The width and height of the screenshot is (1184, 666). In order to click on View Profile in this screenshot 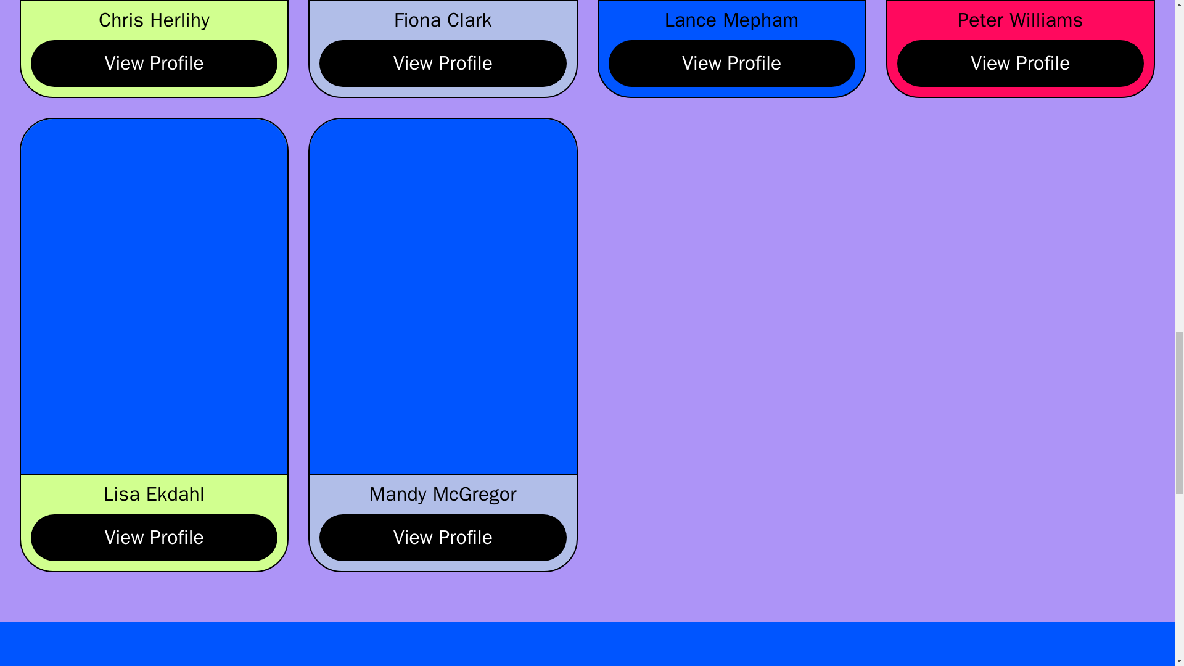, I will do `click(731, 63)`.